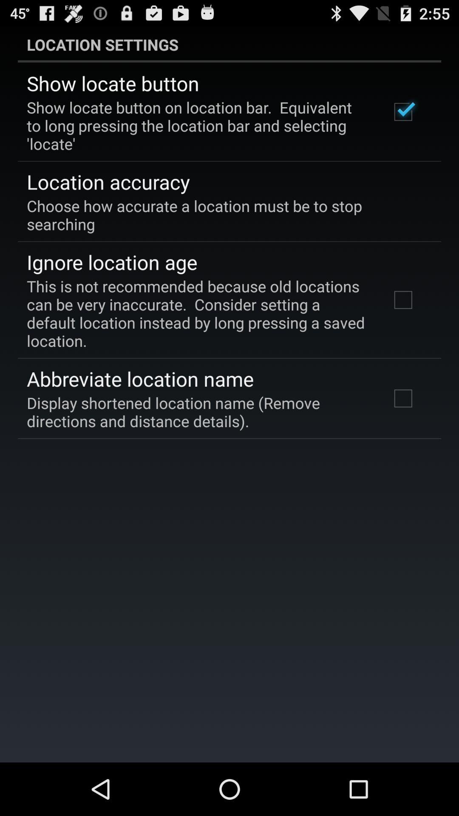  Describe the element at coordinates (197, 313) in the screenshot. I see `scroll to this is not item` at that location.